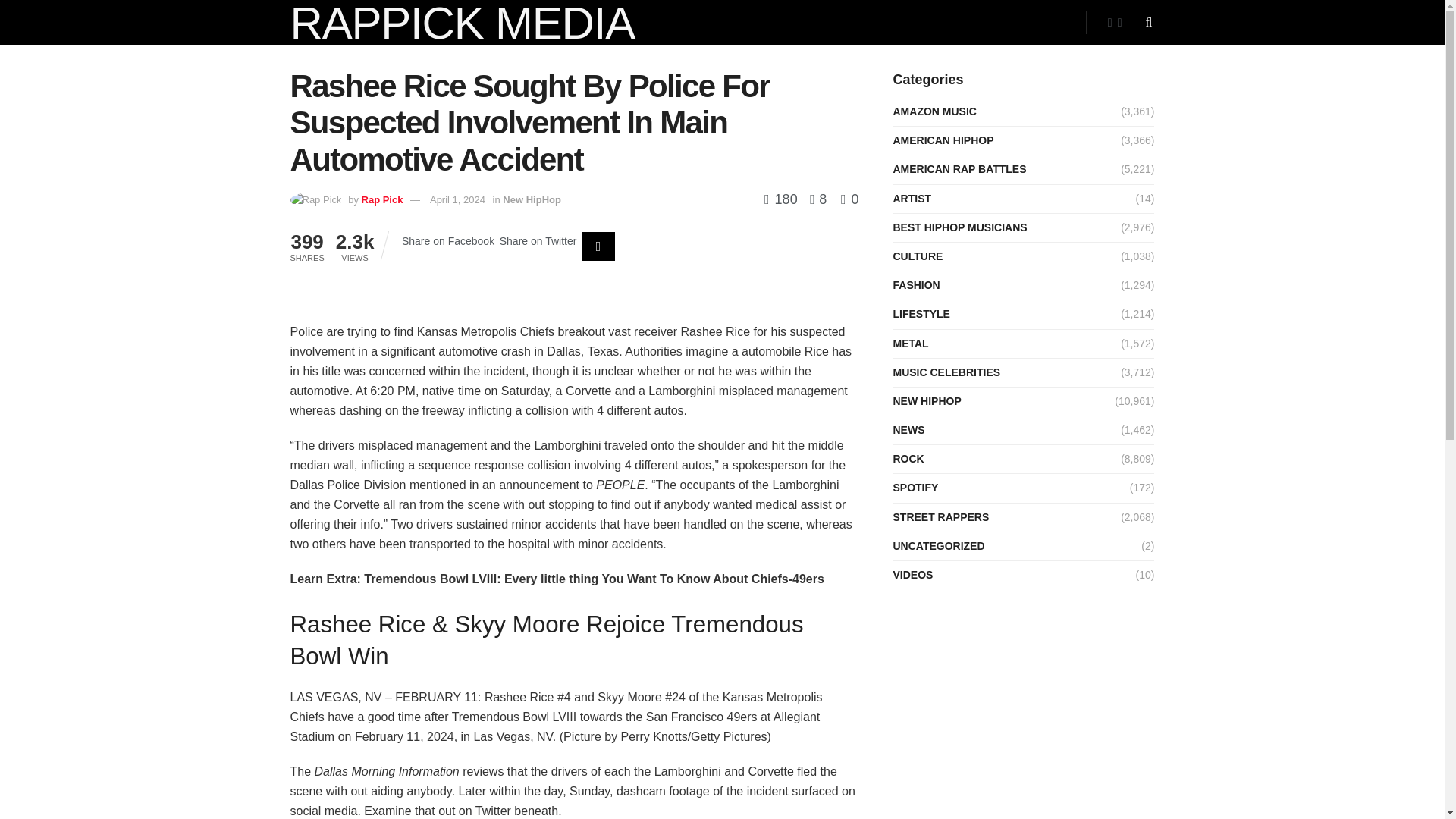 The width and height of the screenshot is (1456, 819). What do you see at coordinates (531, 199) in the screenshot?
I see `New HipHop` at bounding box center [531, 199].